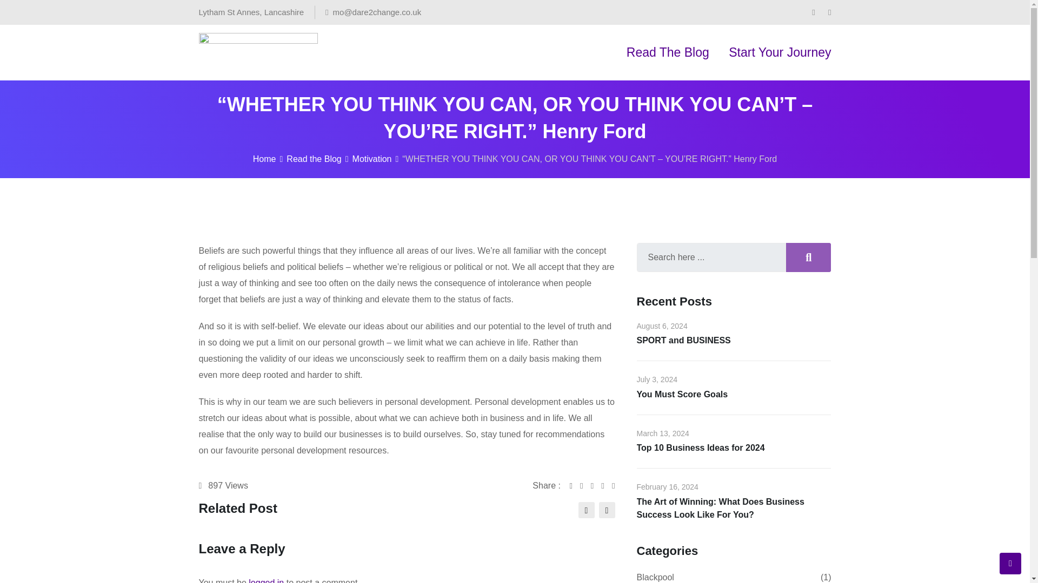  What do you see at coordinates (314, 159) in the screenshot?
I see `Read the Blog` at bounding box center [314, 159].